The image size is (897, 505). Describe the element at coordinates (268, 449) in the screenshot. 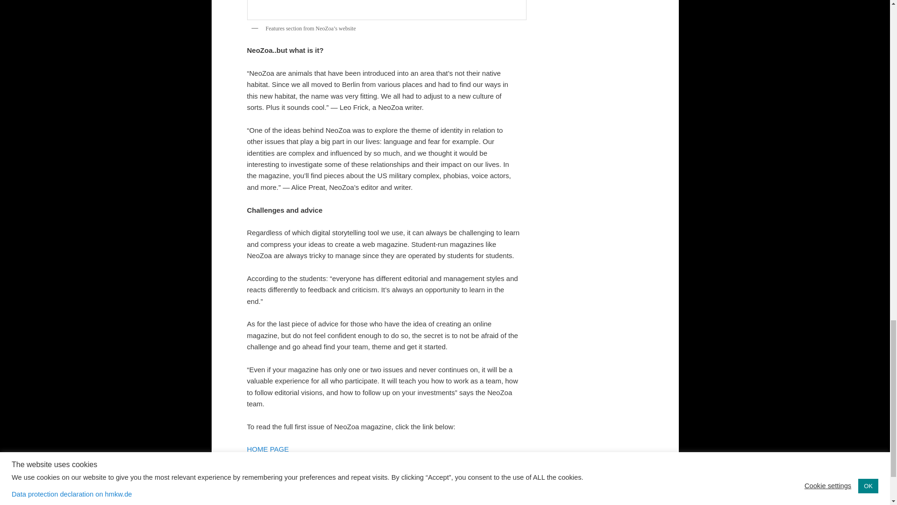

I see `HOME PAGE` at that location.